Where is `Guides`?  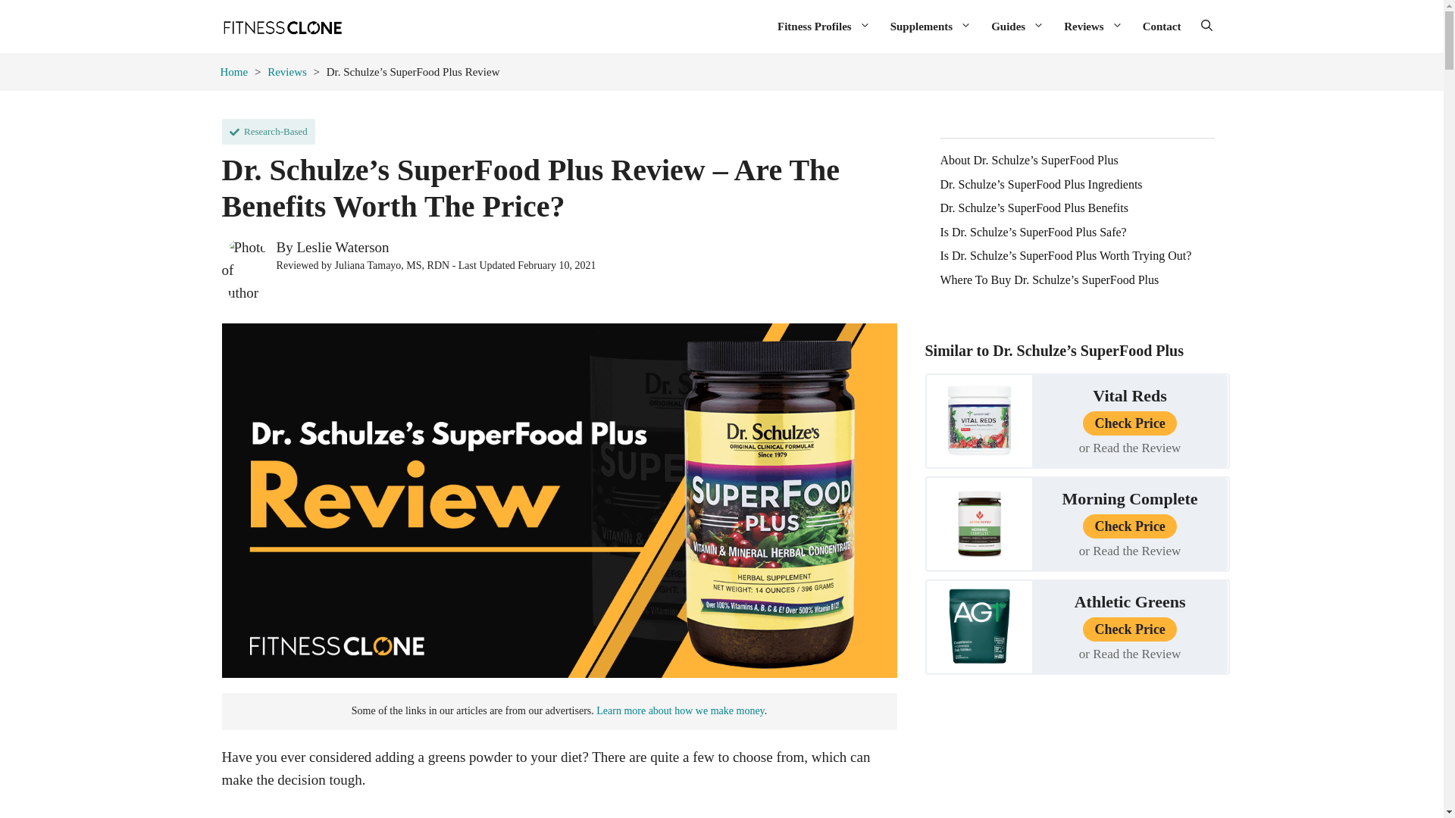 Guides is located at coordinates (1017, 26).